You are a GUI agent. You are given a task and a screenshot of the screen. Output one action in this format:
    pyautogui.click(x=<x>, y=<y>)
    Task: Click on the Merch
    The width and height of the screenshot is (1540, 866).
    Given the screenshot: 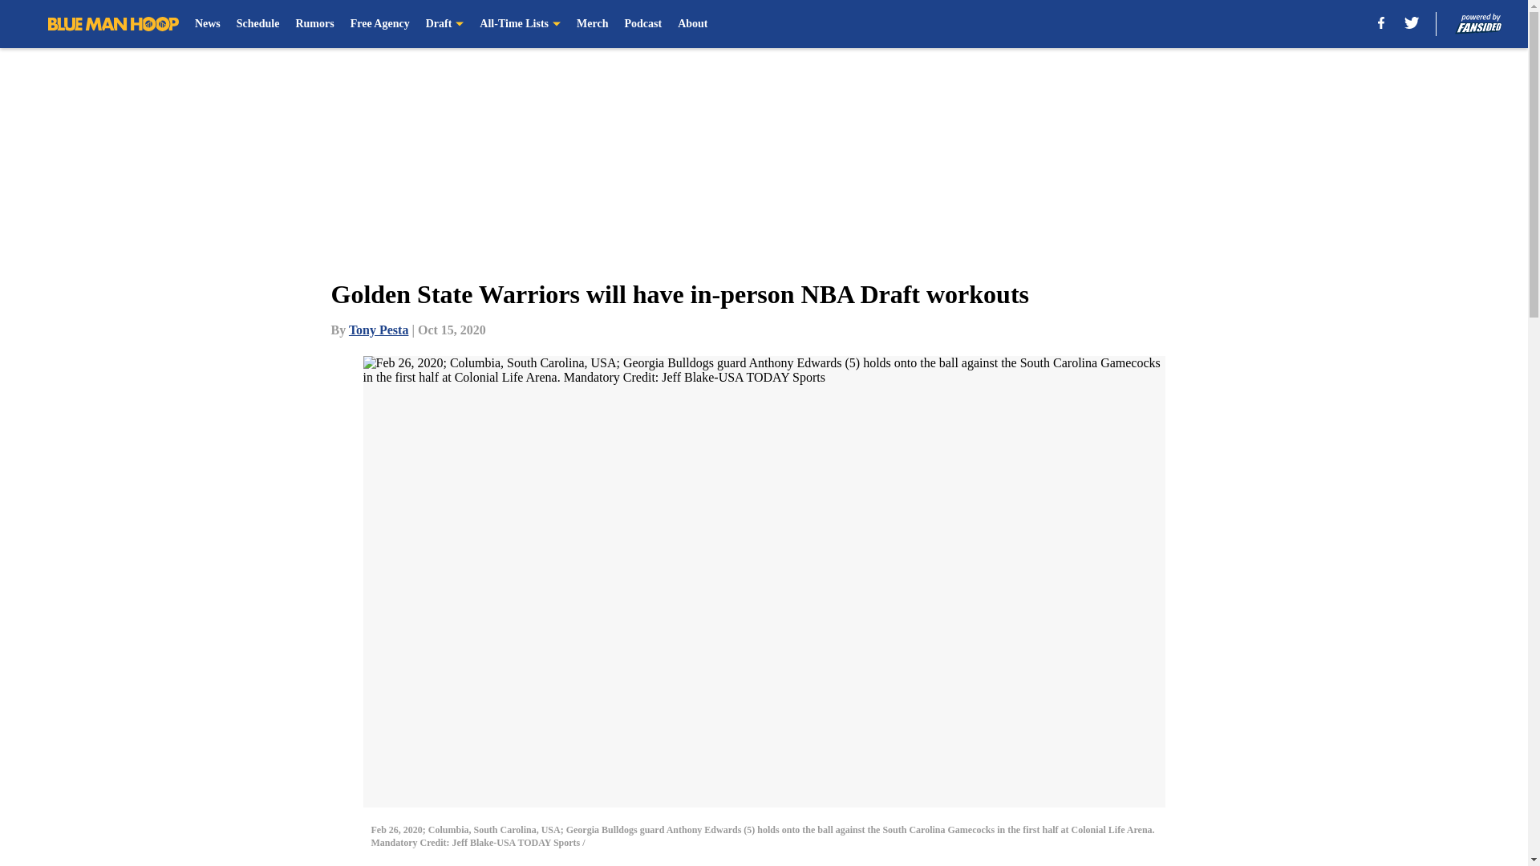 What is the action you would take?
    pyautogui.click(x=592, y=24)
    